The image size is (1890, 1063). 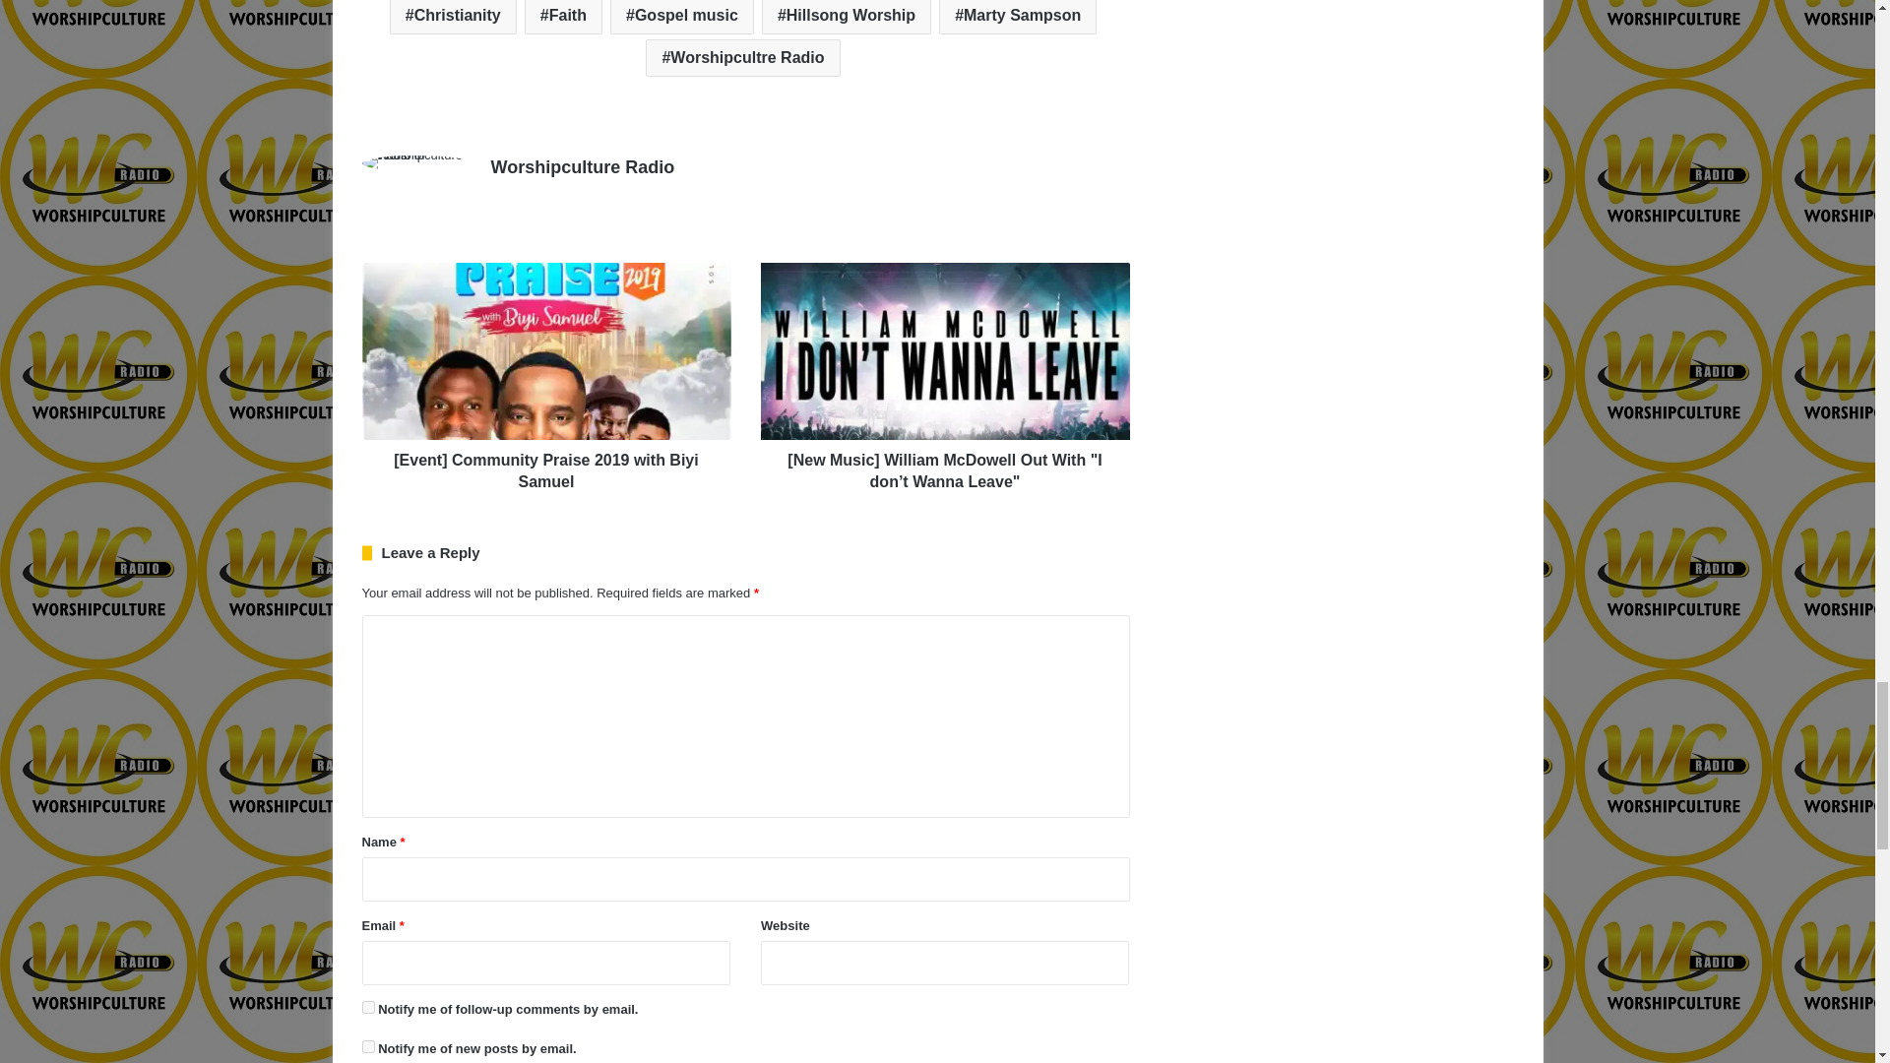 What do you see at coordinates (368, 1008) in the screenshot?
I see `subscribe` at bounding box center [368, 1008].